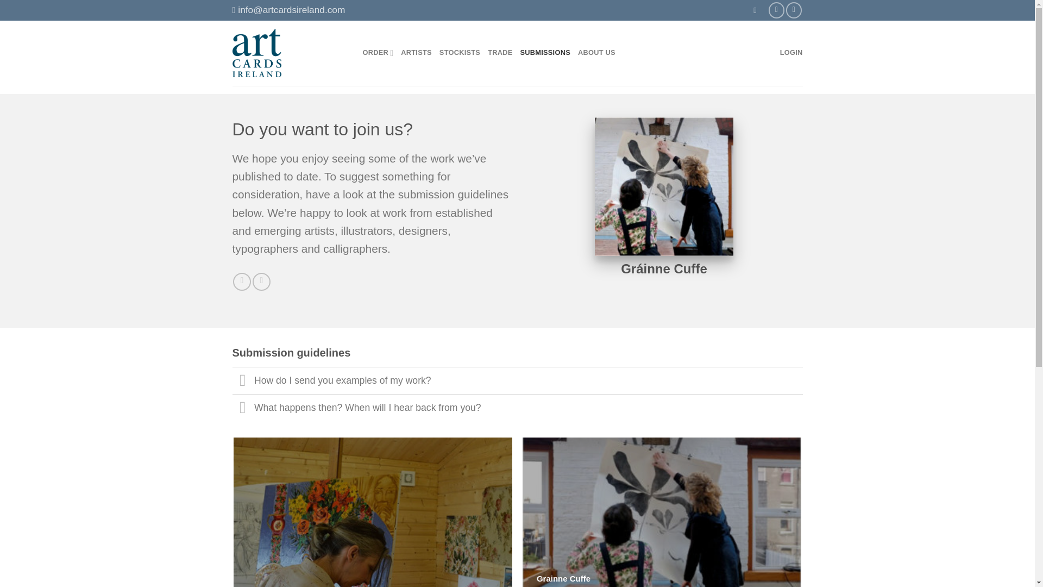 The width and height of the screenshot is (1043, 587). What do you see at coordinates (776, 10) in the screenshot?
I see `Follow on Facebook` at bounding box center [776, 10].